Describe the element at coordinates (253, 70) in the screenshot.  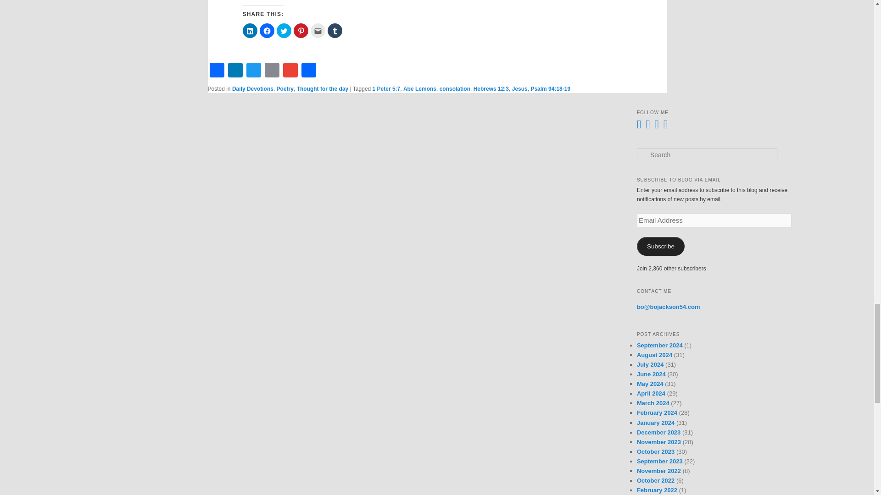
I see `Twitter` at that location.